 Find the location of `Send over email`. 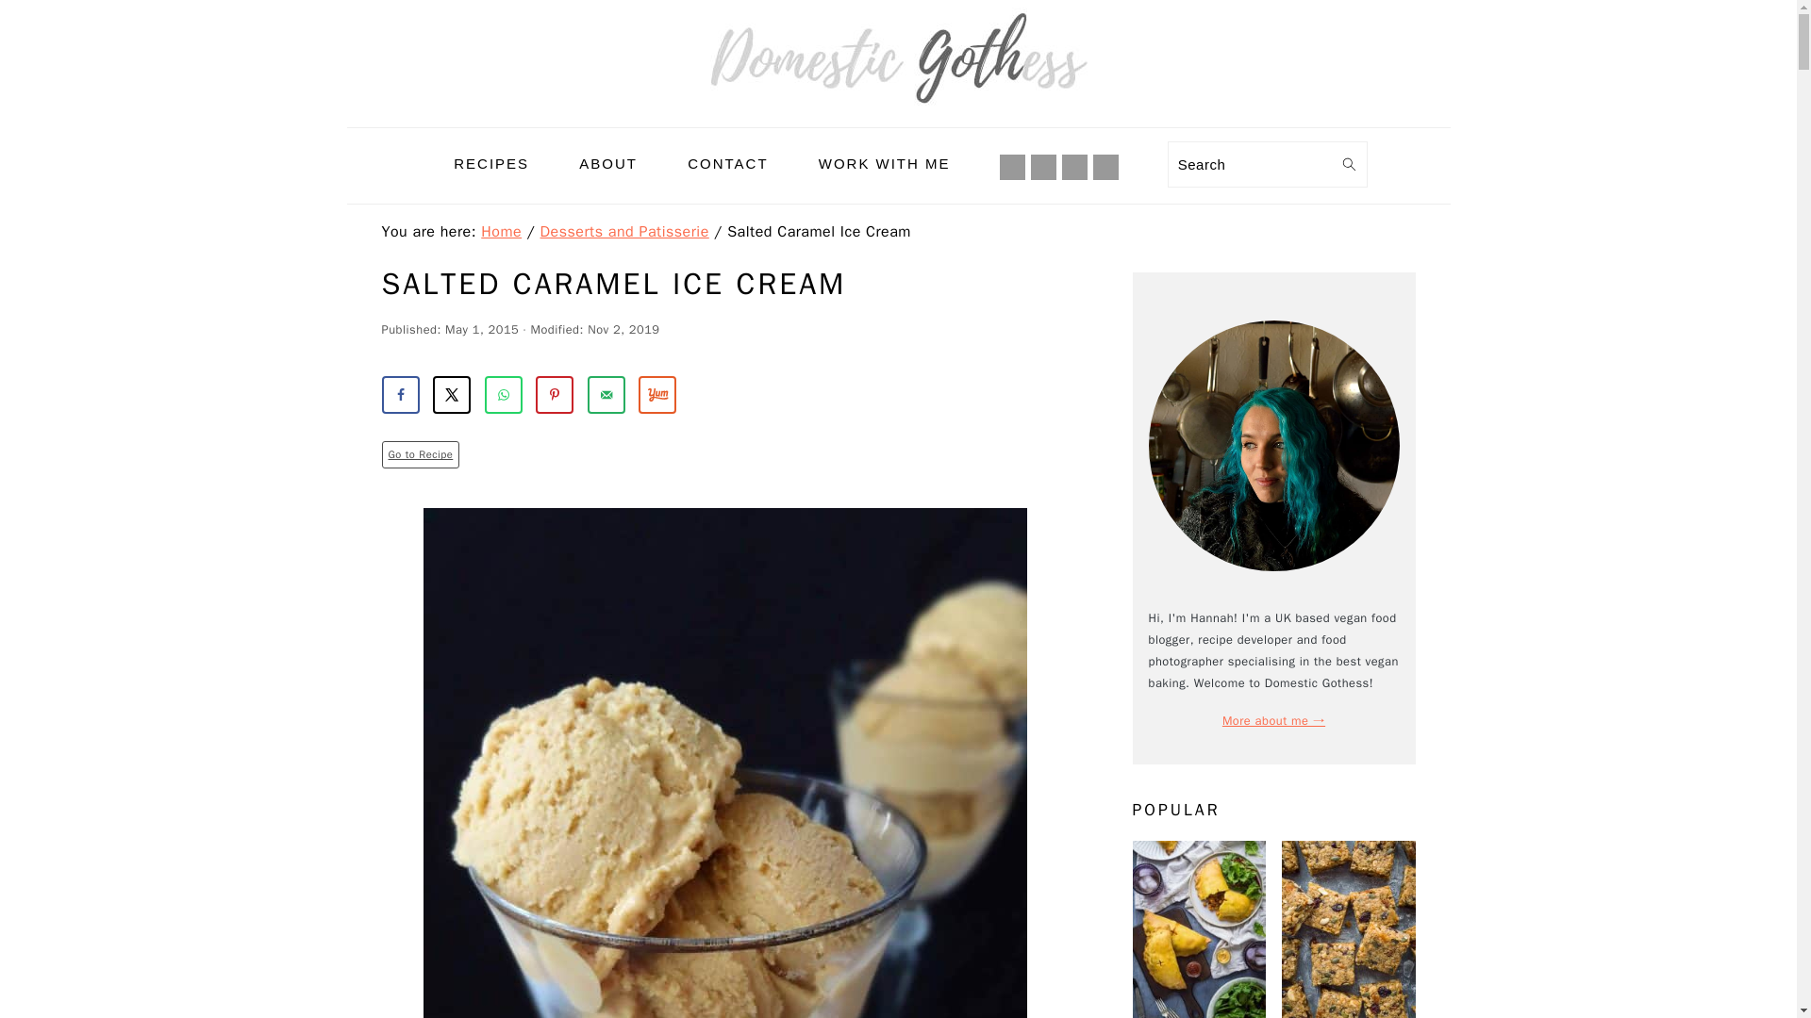

Send over email is located at coordinates (606, 394).